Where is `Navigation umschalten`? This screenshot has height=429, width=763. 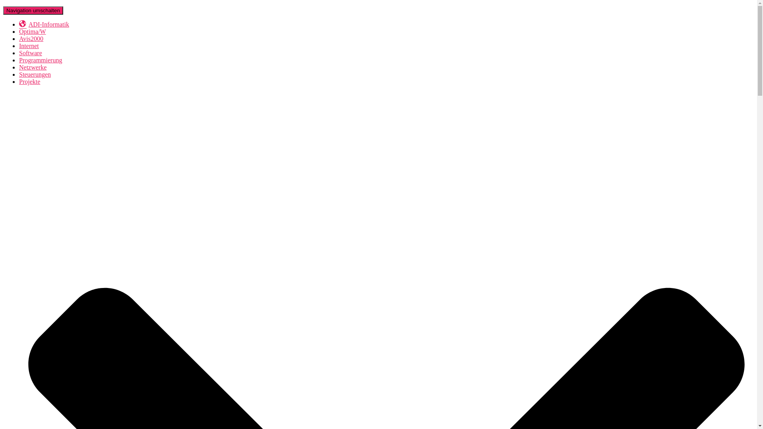
Navigation umschalten is located at coordinates (33, 10).